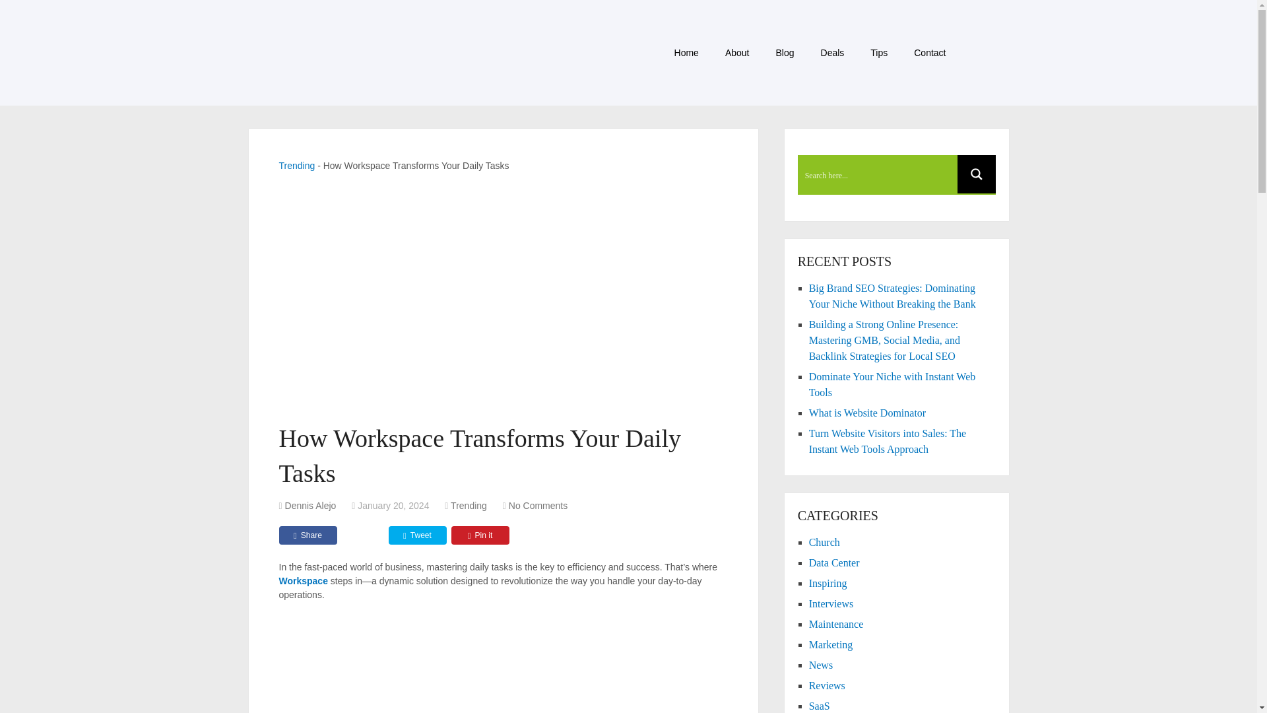 Image resolution: width=1267 pixels, height=713 pixels. Describe the element at coordinates (480, 535) in the screenshot. I see `Pin it` at that location.